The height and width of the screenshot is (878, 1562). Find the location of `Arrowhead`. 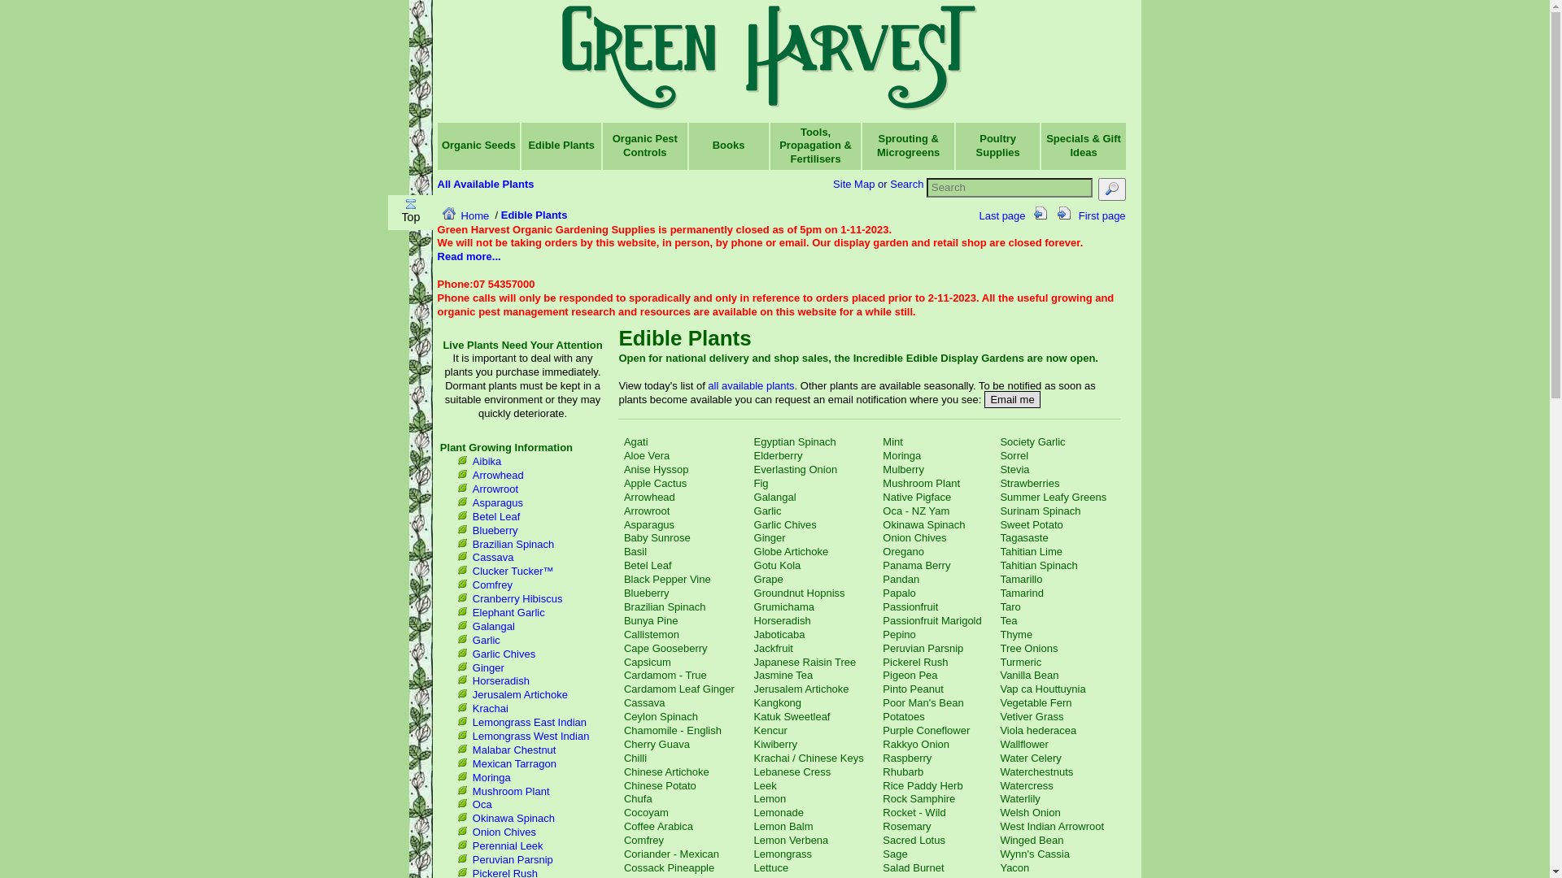

Arrowhead is located at coordinates (498, 475).